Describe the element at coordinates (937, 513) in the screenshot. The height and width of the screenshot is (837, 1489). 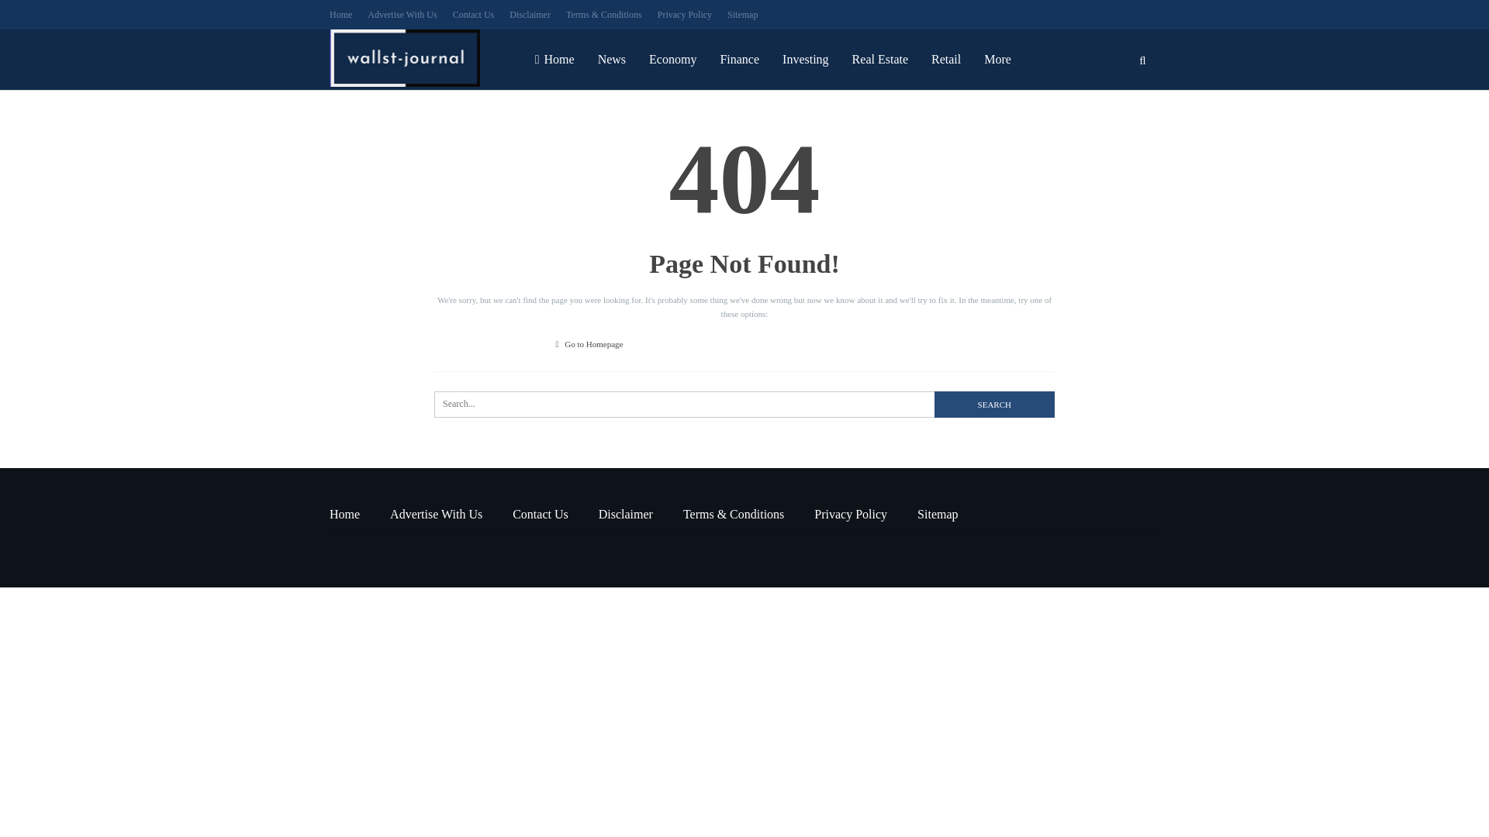
I see `Sitemap` at that location.